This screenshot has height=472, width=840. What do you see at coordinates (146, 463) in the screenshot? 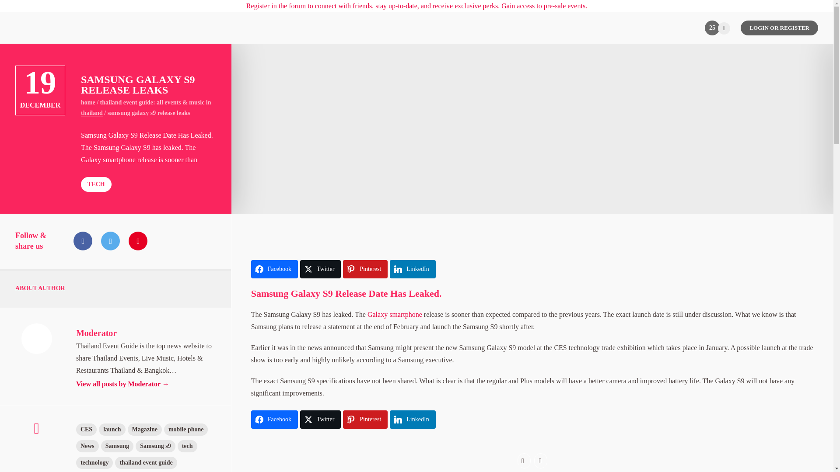
I see `thailand event guide` at bounding box center [146, 463].